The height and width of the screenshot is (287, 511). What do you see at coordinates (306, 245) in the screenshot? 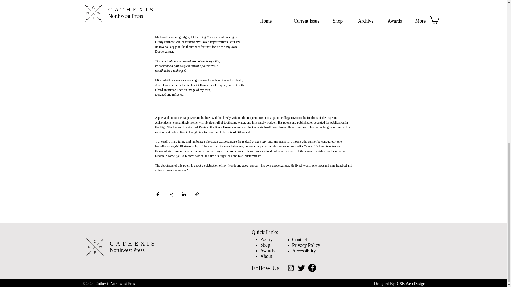
I see `Privacy Policy` at bounding box center [306, 245].